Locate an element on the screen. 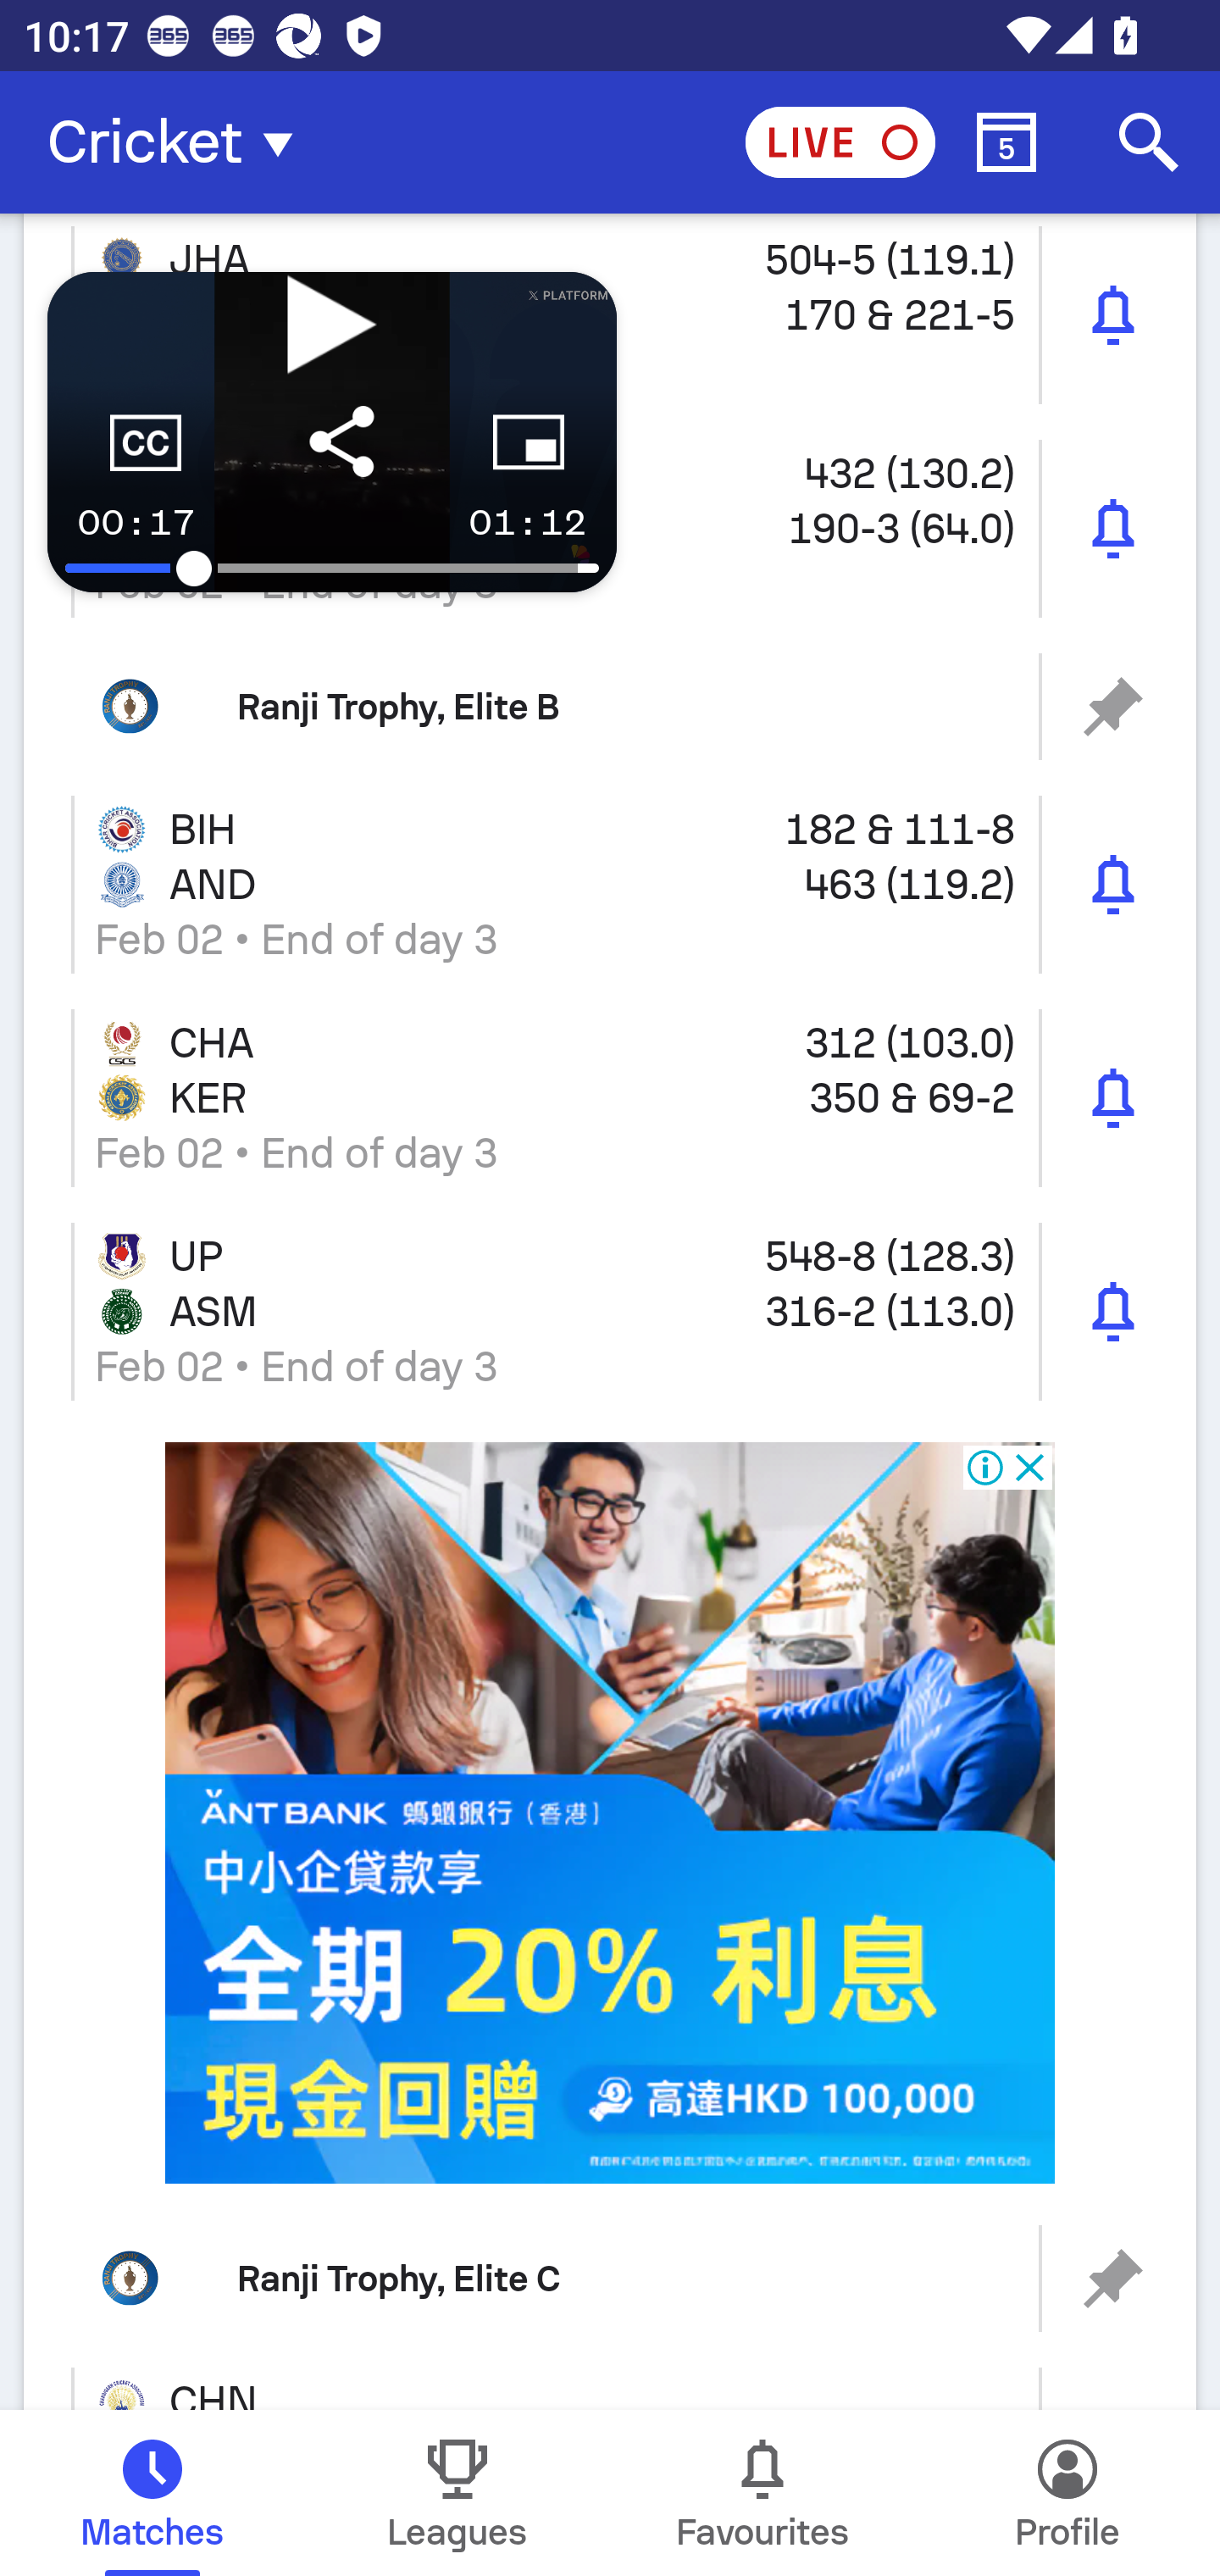 The height and width of the screenshot is (2576, 1220). Calendar is located at coordinates (1006, 142).